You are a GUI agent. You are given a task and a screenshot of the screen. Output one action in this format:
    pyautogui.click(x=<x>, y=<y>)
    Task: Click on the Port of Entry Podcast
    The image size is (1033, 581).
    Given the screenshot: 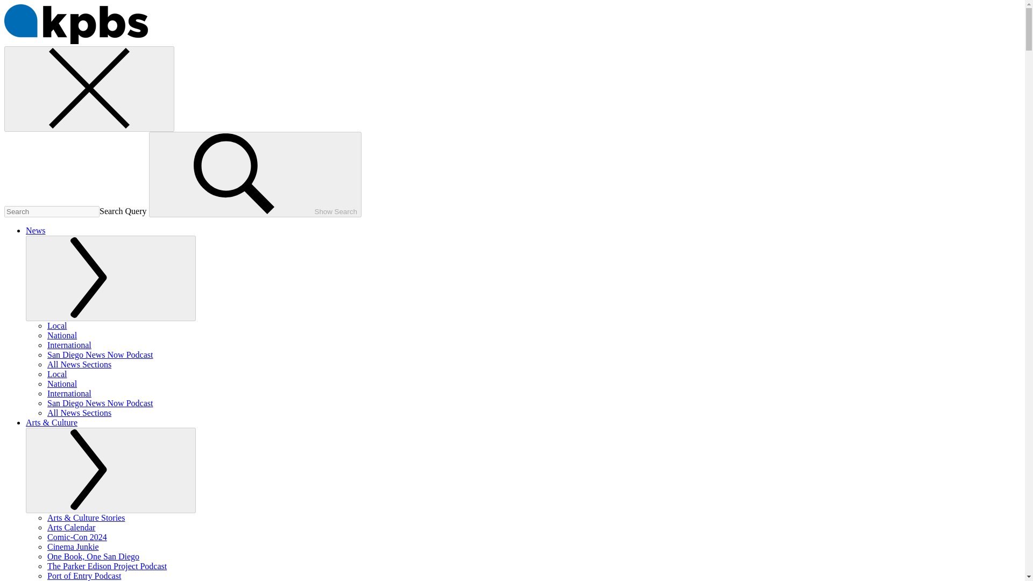 What is the action you would take?
    pyautogui.click(x=84, y=576)
    